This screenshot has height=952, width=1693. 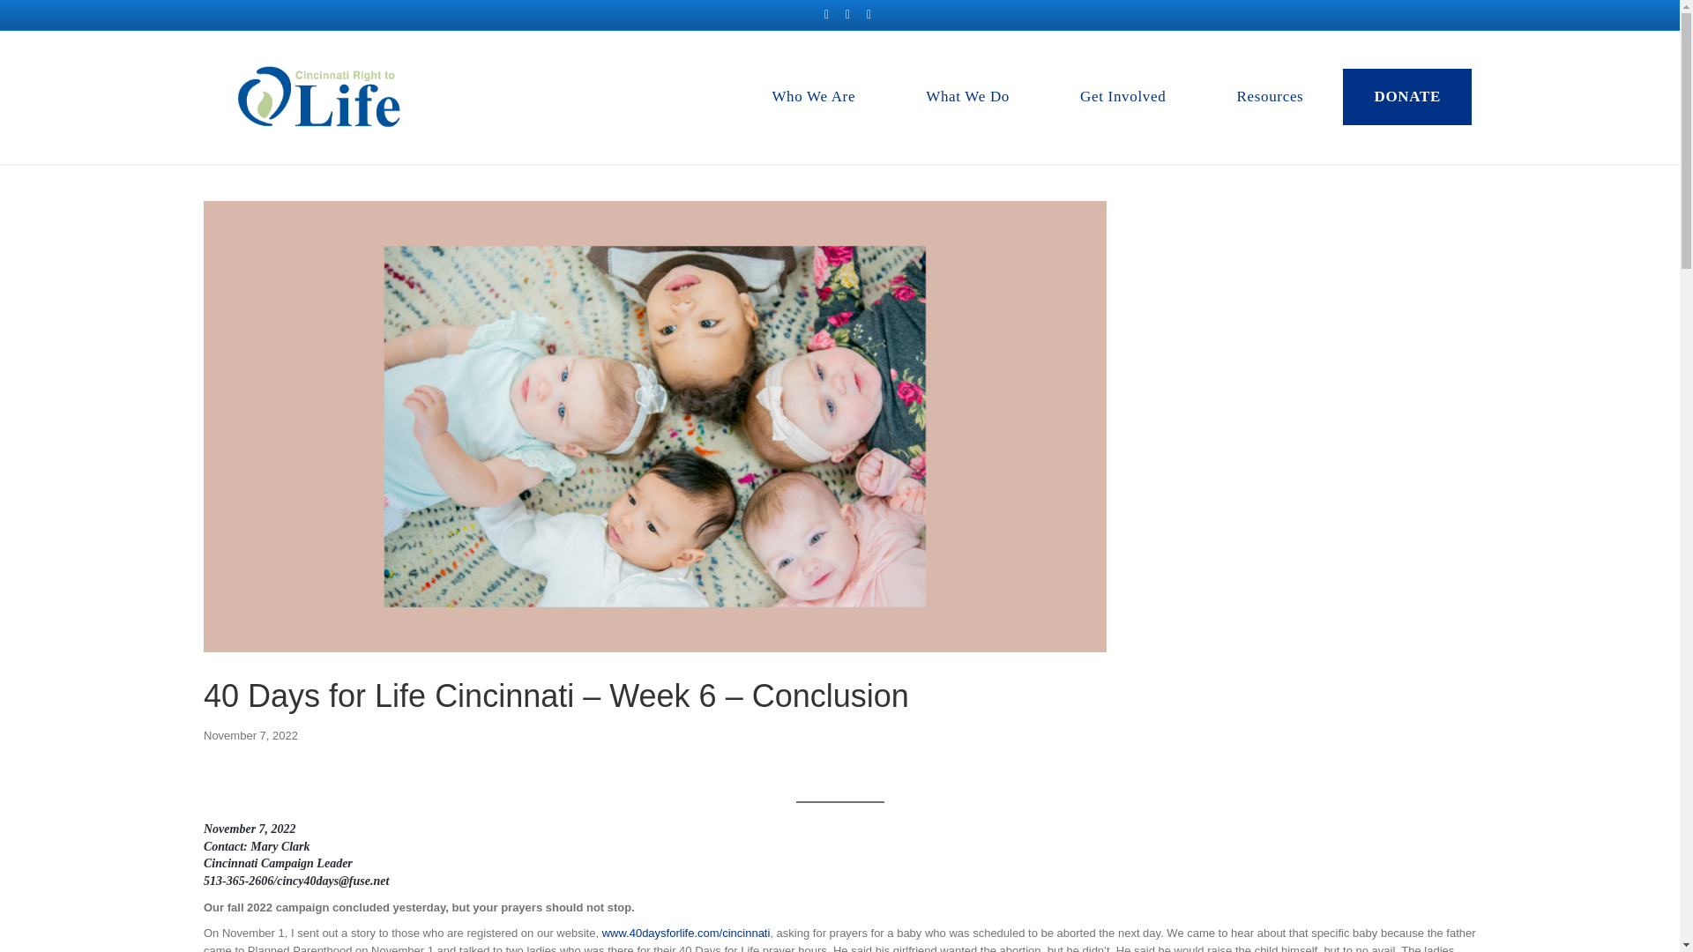 What do you see at coordinates (869, 13) in the screenshot?
I see `Instagram` at bounding box center [869, 13].